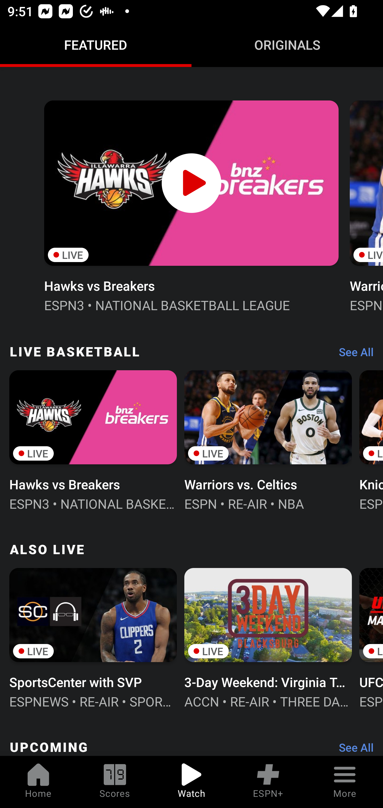  Describe the element at coordinates (268, 440) in the screenshot. I see `LIVE Warriors vs. Celtics ESPN • RE-AIR • NBA` at that location.